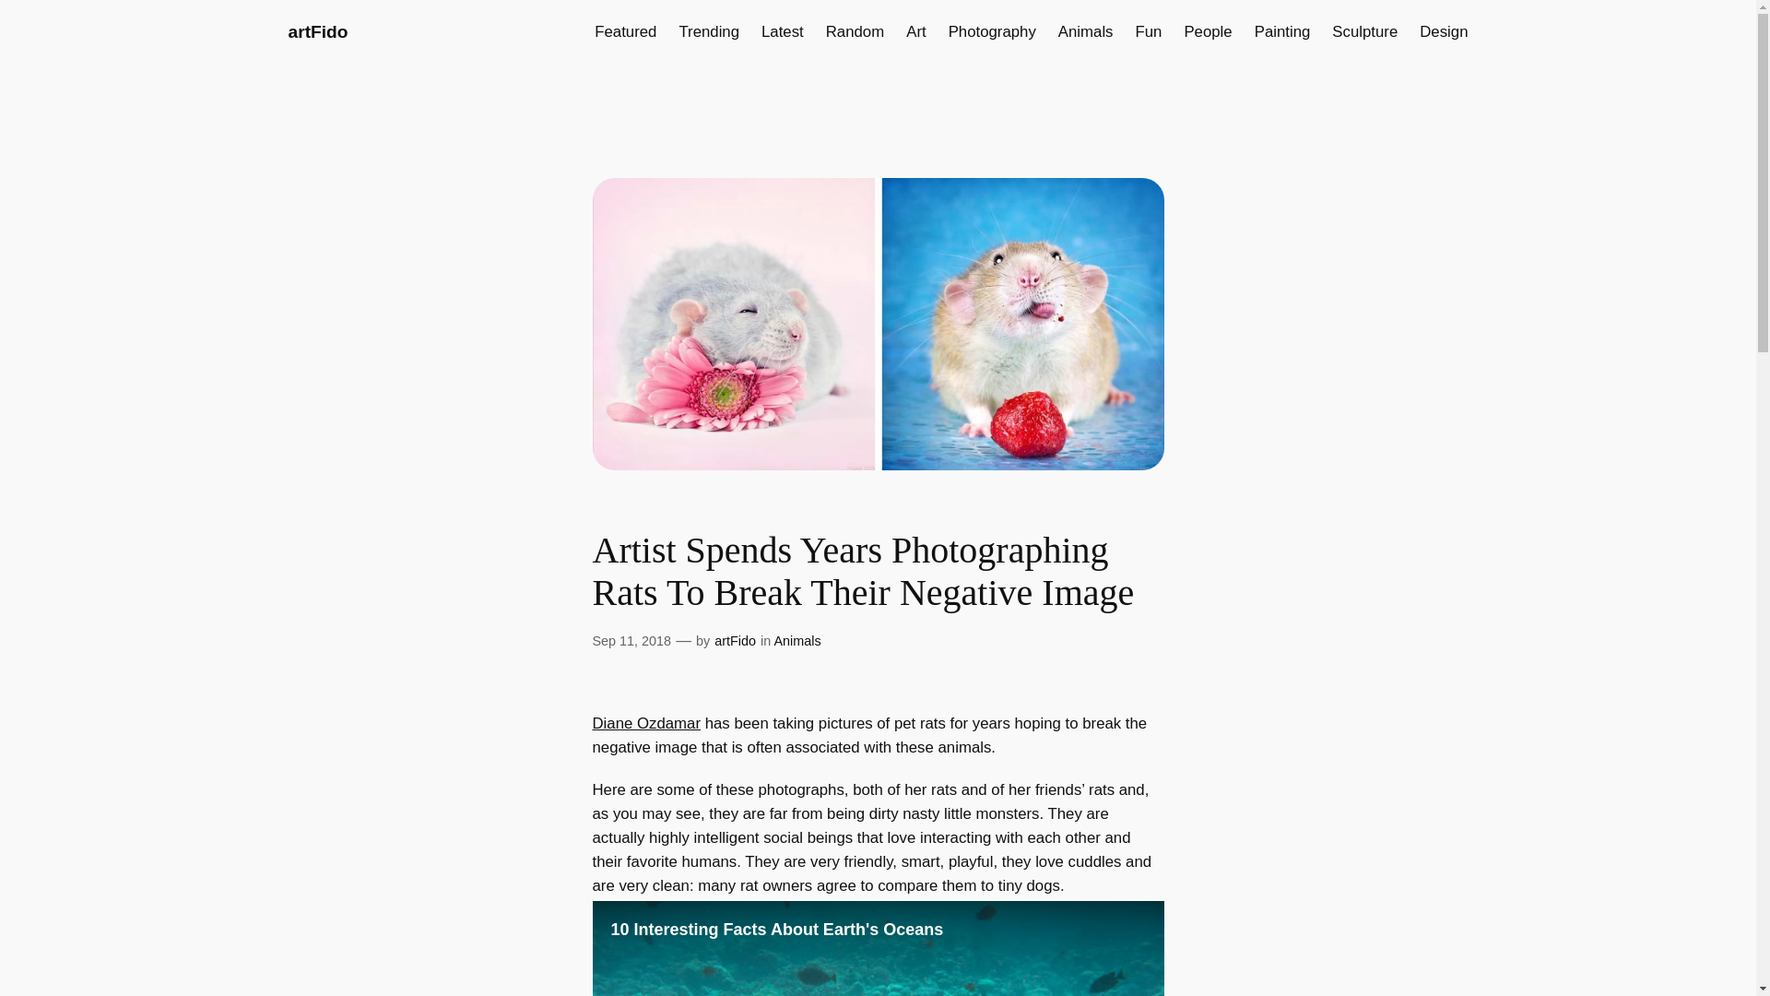  I want to click on People, so click(1208, 31).